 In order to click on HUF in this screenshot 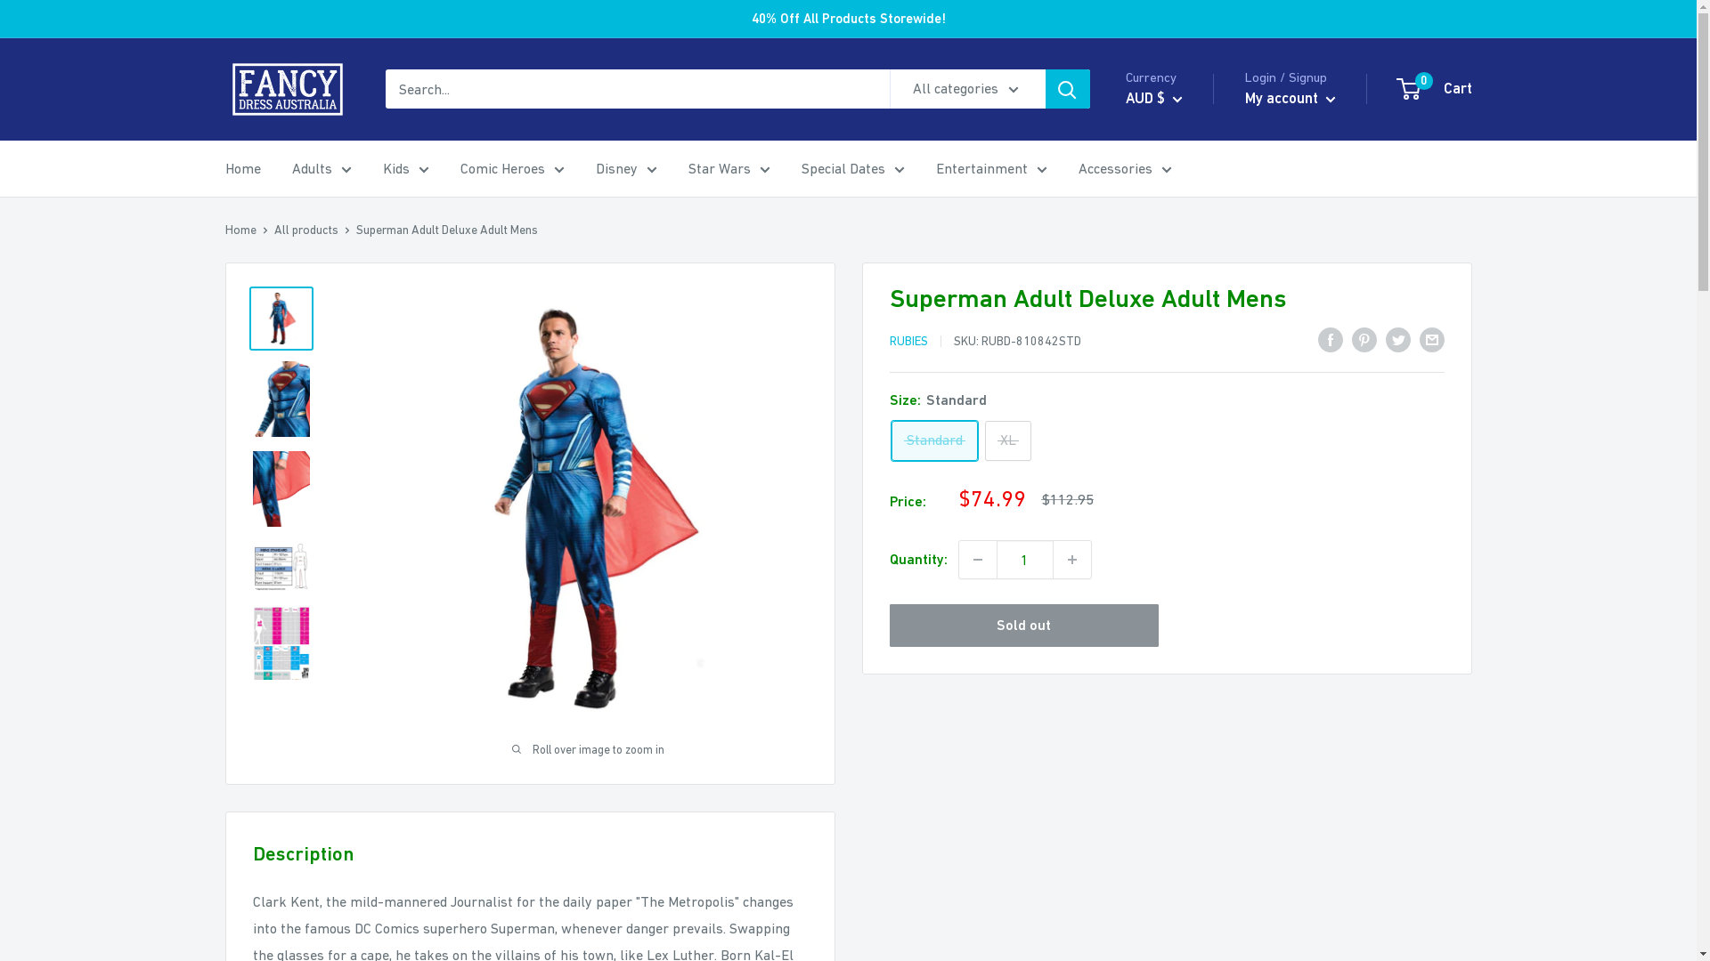, I will do `click(271, 860)`.